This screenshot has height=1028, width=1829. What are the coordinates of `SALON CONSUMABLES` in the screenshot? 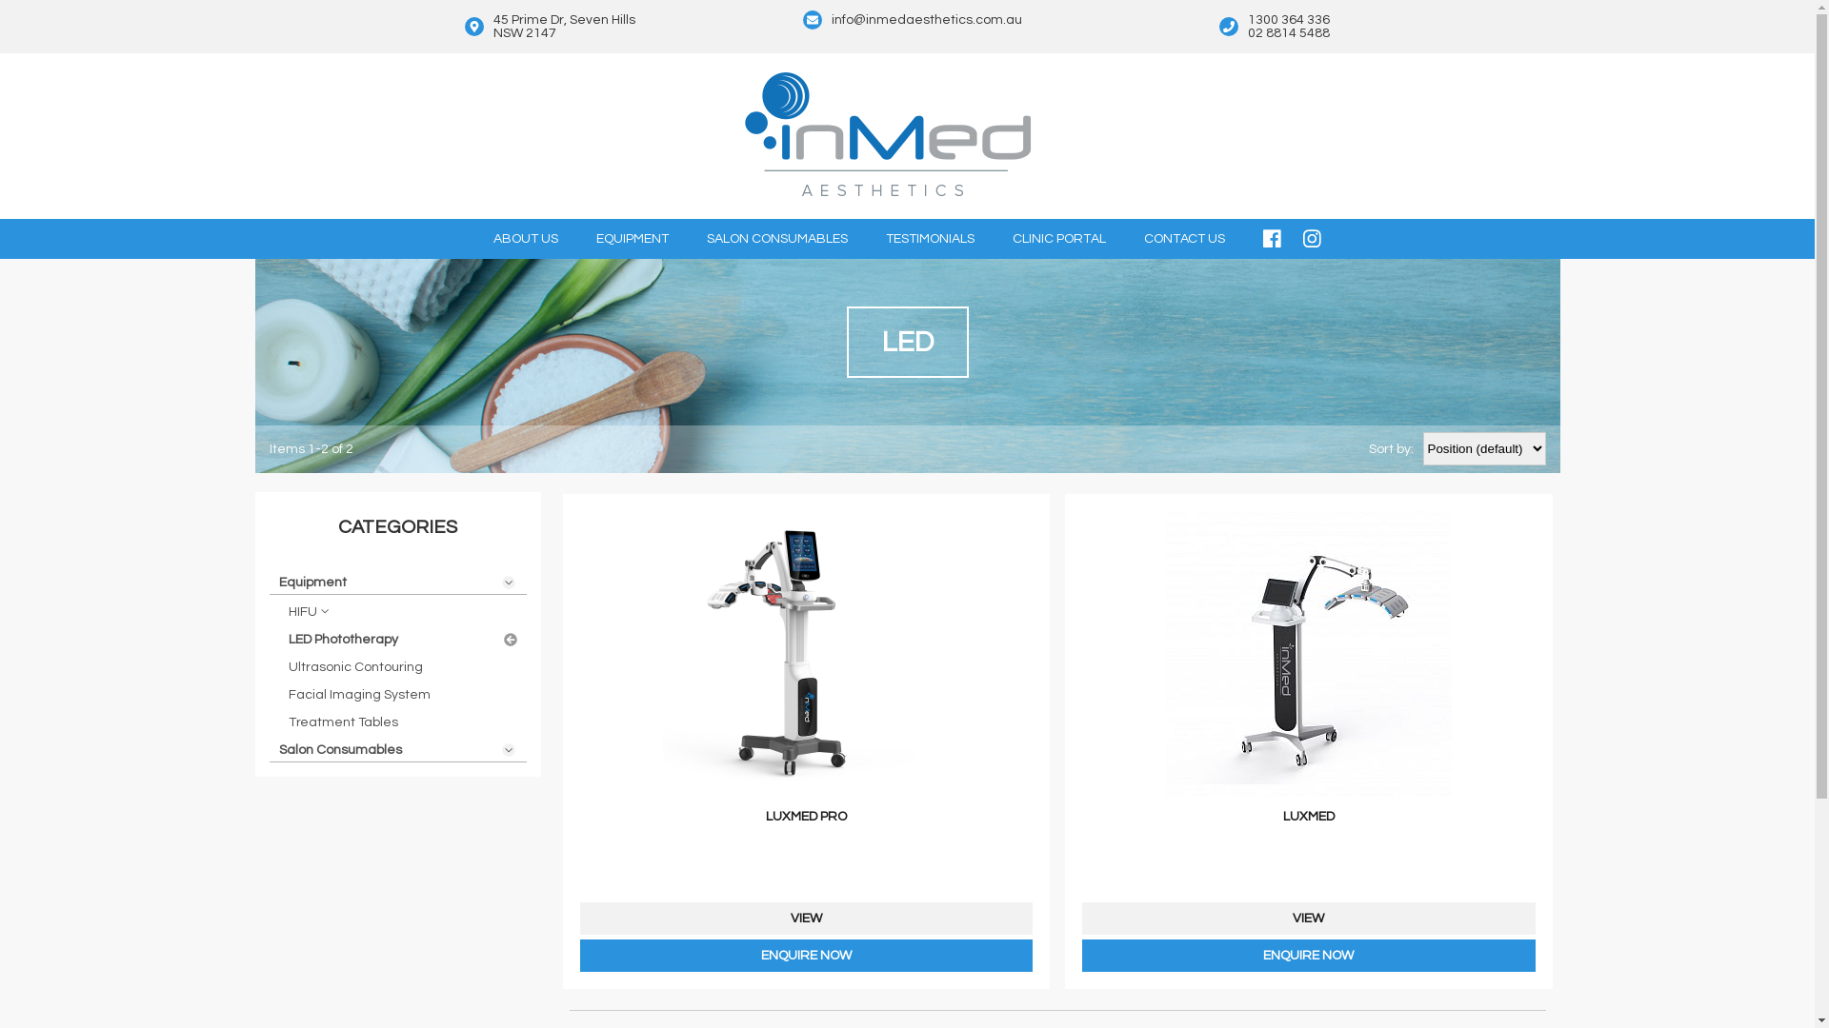 It's located at (777, 239).